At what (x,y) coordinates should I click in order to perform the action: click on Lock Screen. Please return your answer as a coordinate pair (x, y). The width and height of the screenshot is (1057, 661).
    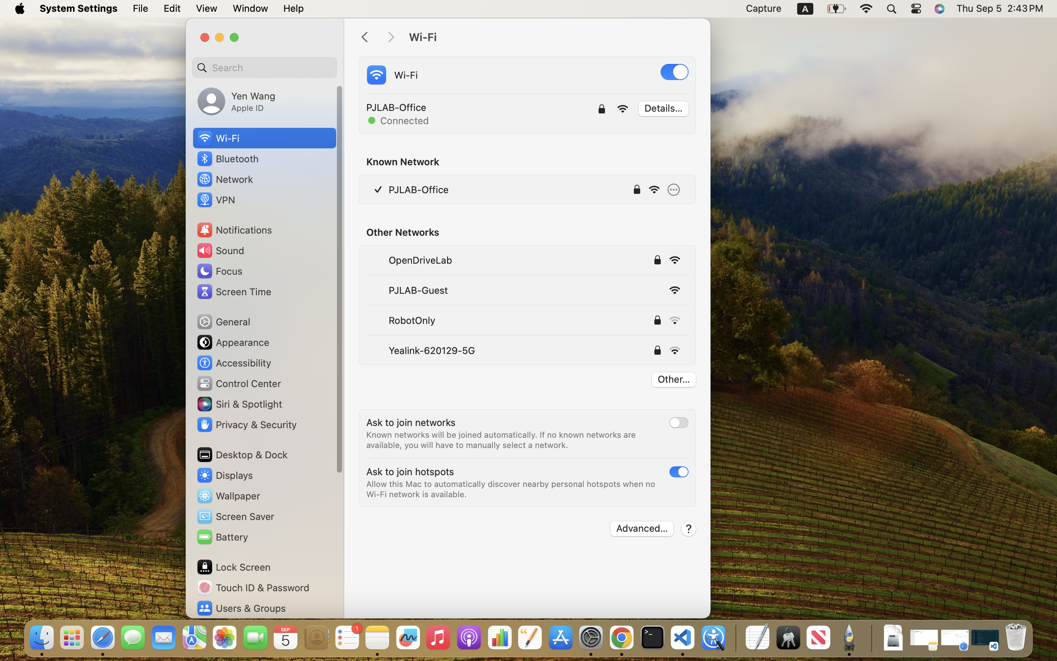
    Looking at the image, I should click on (233, 567).